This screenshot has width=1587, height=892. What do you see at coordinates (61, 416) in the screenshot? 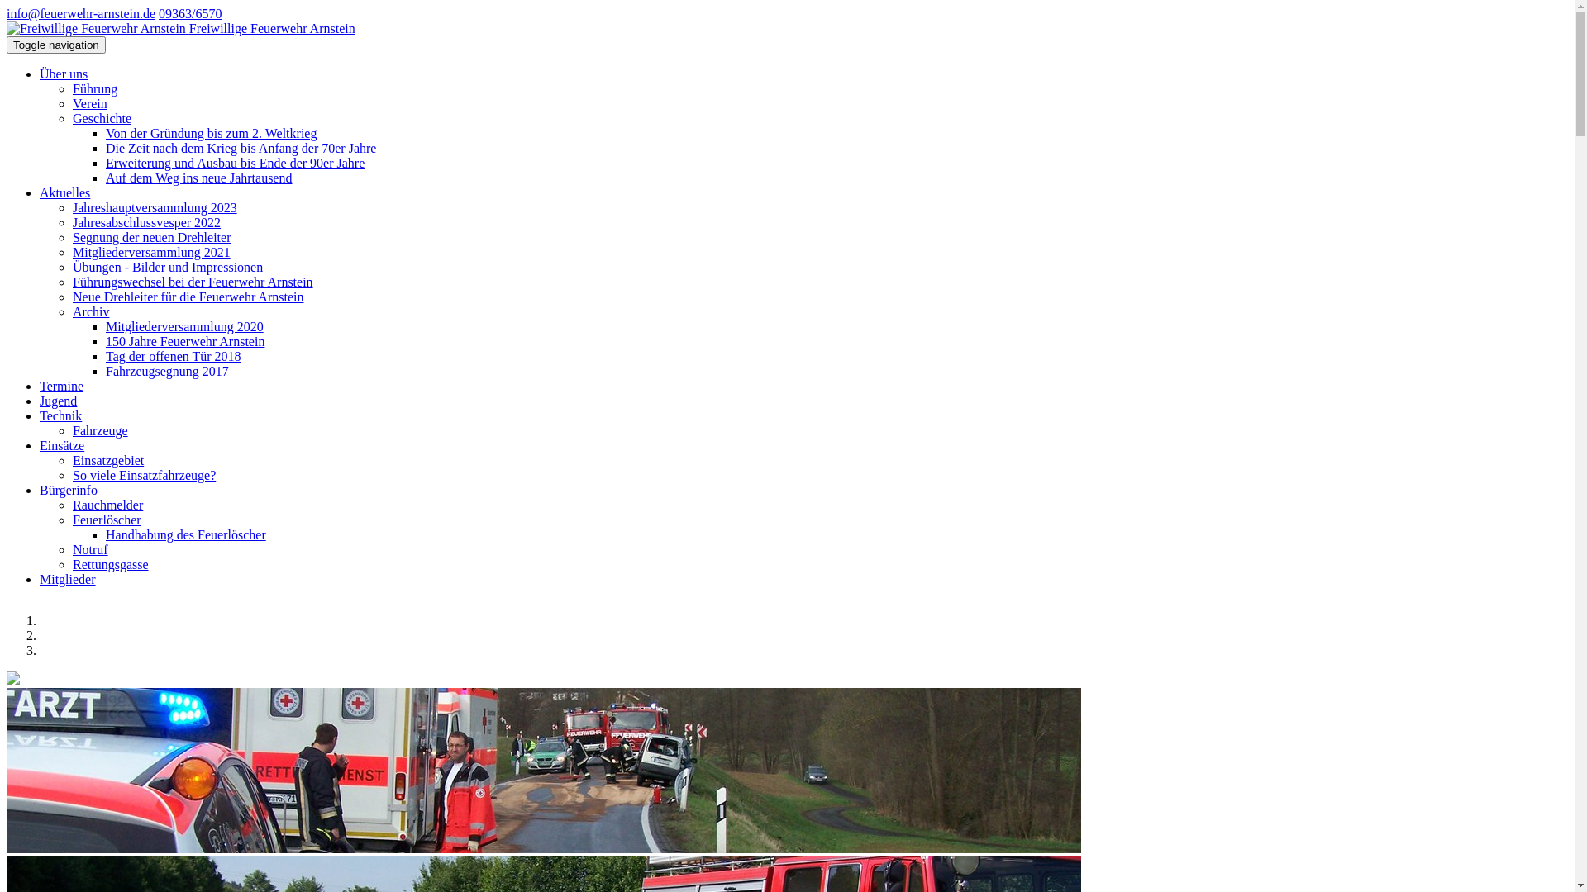
I see `Technik` at bounding box center [61, 416].